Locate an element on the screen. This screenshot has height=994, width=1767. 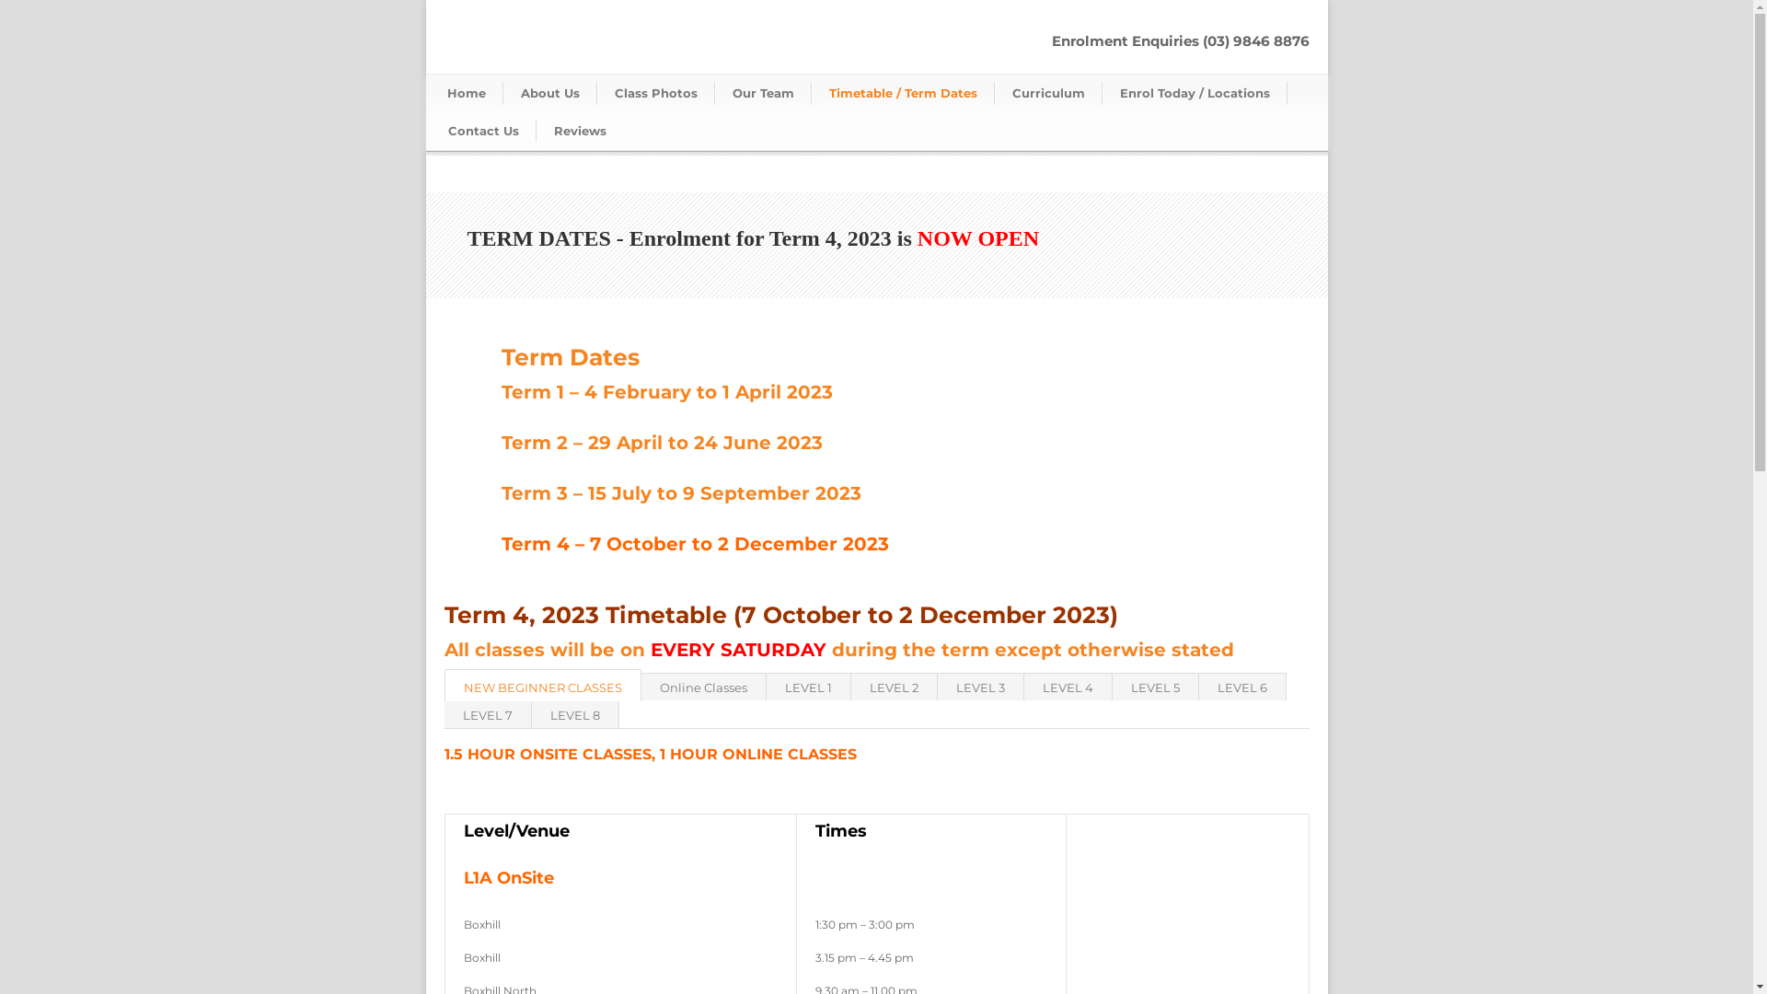
Curriculum is located at coordinates (1047, 93).